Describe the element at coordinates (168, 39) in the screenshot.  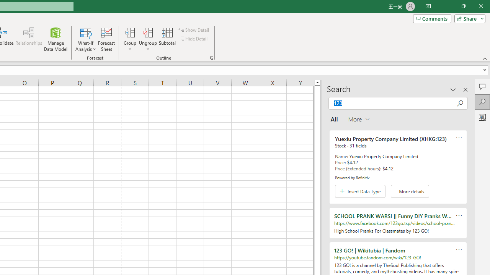
I see `Subtotal` at that location.